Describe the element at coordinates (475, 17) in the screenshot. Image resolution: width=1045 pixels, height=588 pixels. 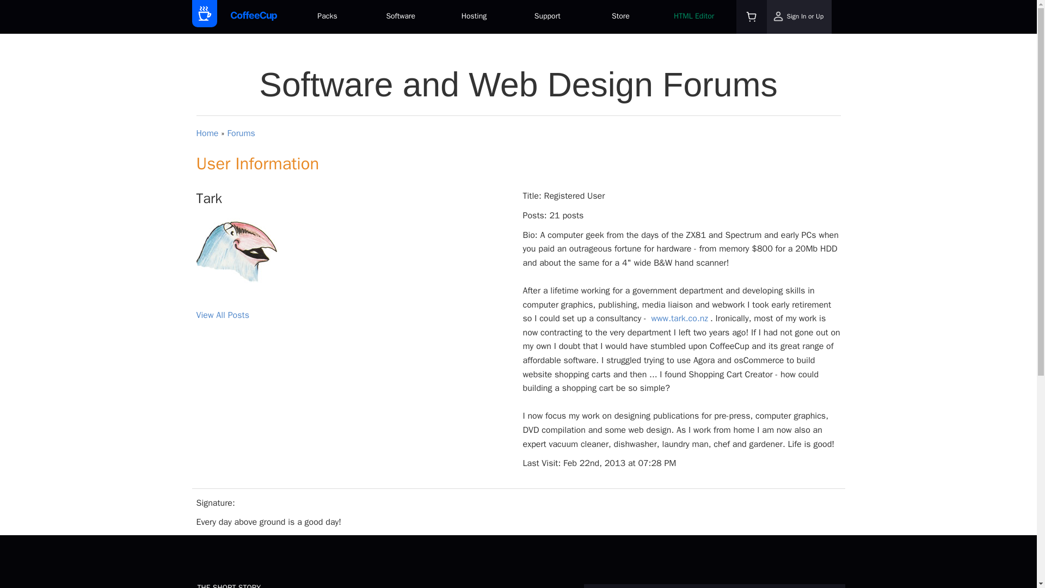
I see `Hosting` at that location.